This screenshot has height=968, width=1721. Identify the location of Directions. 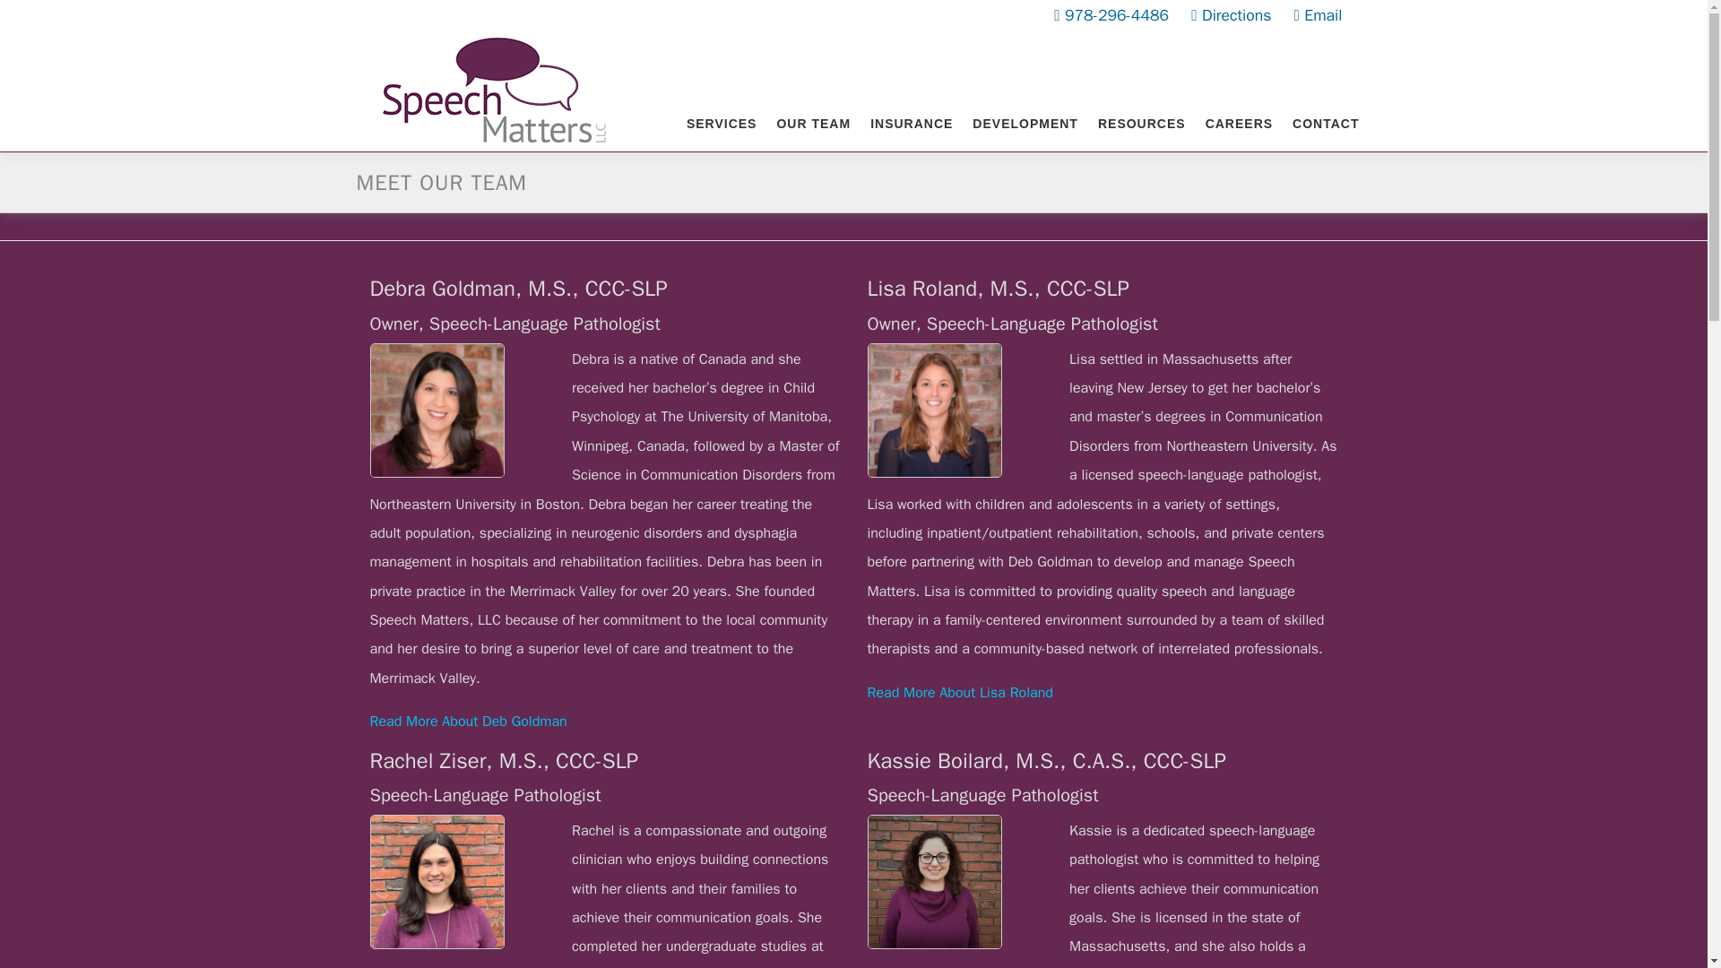
(1232, 15).